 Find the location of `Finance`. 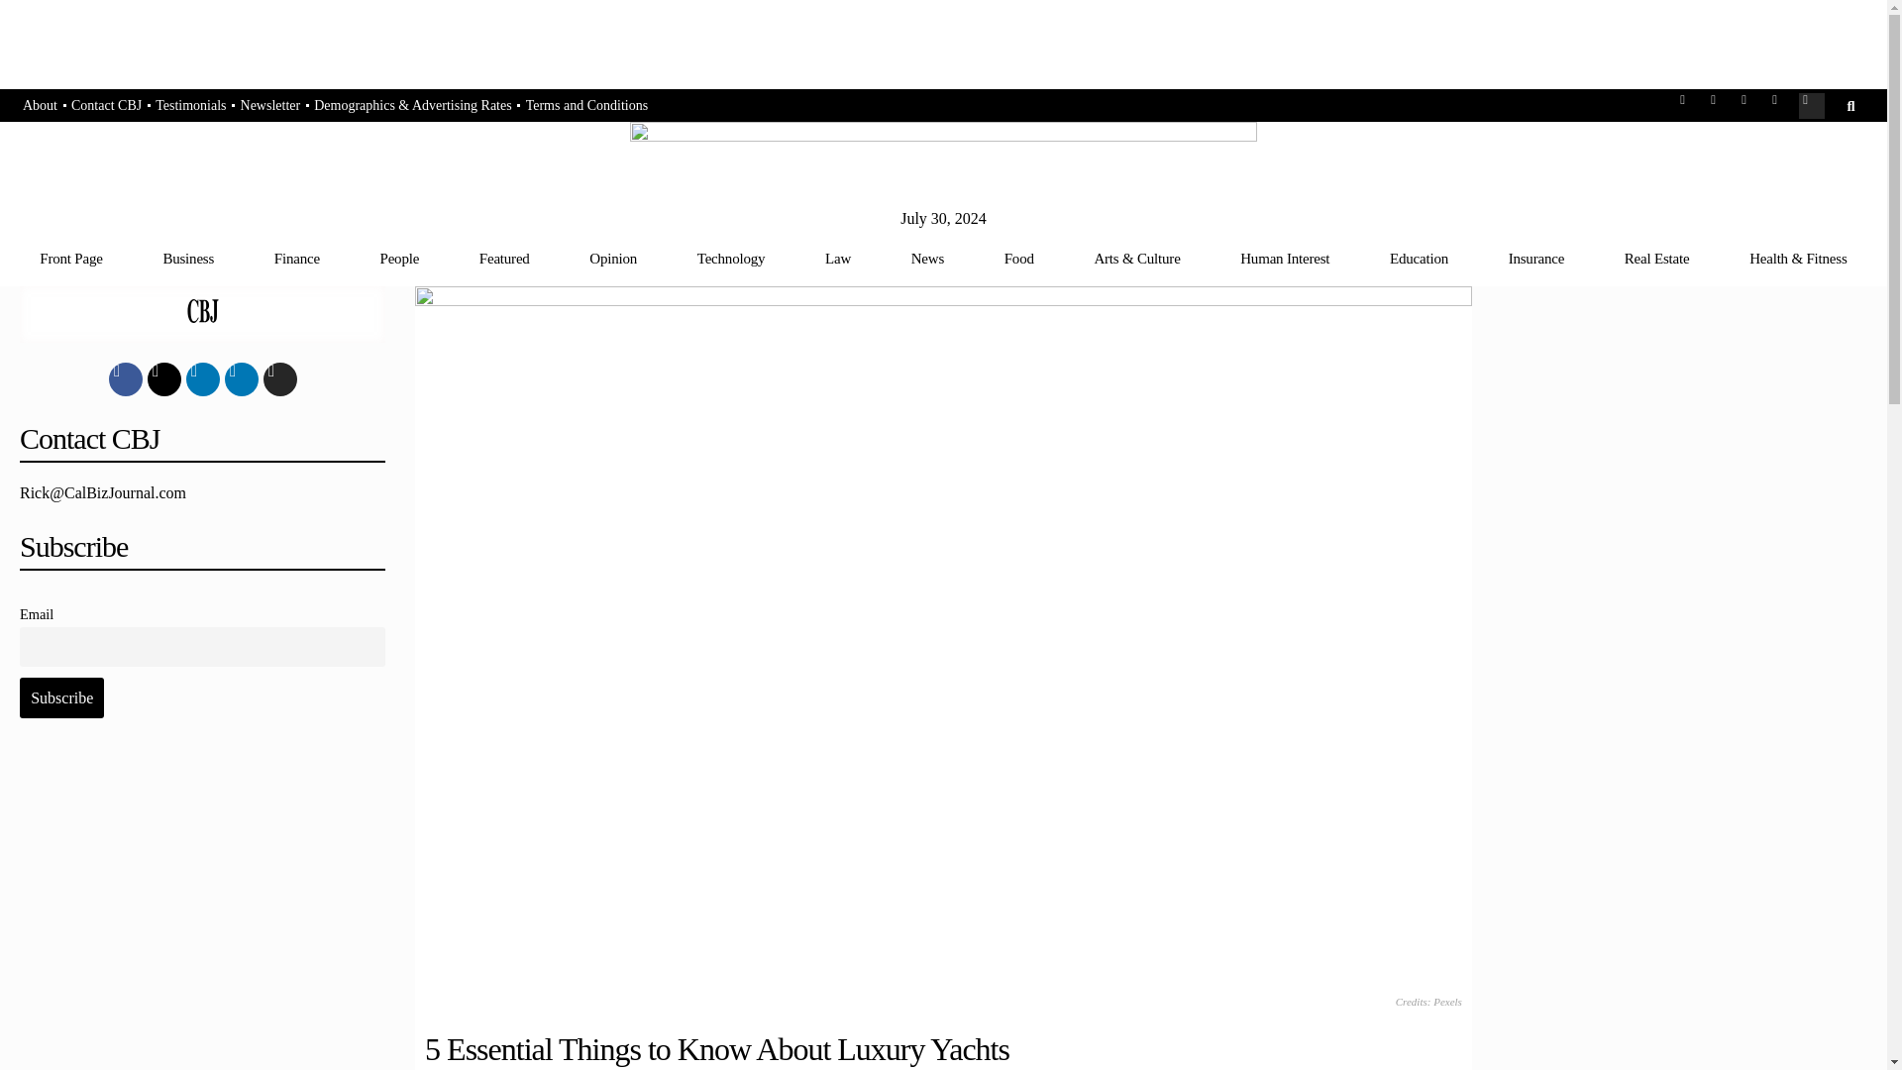

Finance is located at coordinates (296, 258).